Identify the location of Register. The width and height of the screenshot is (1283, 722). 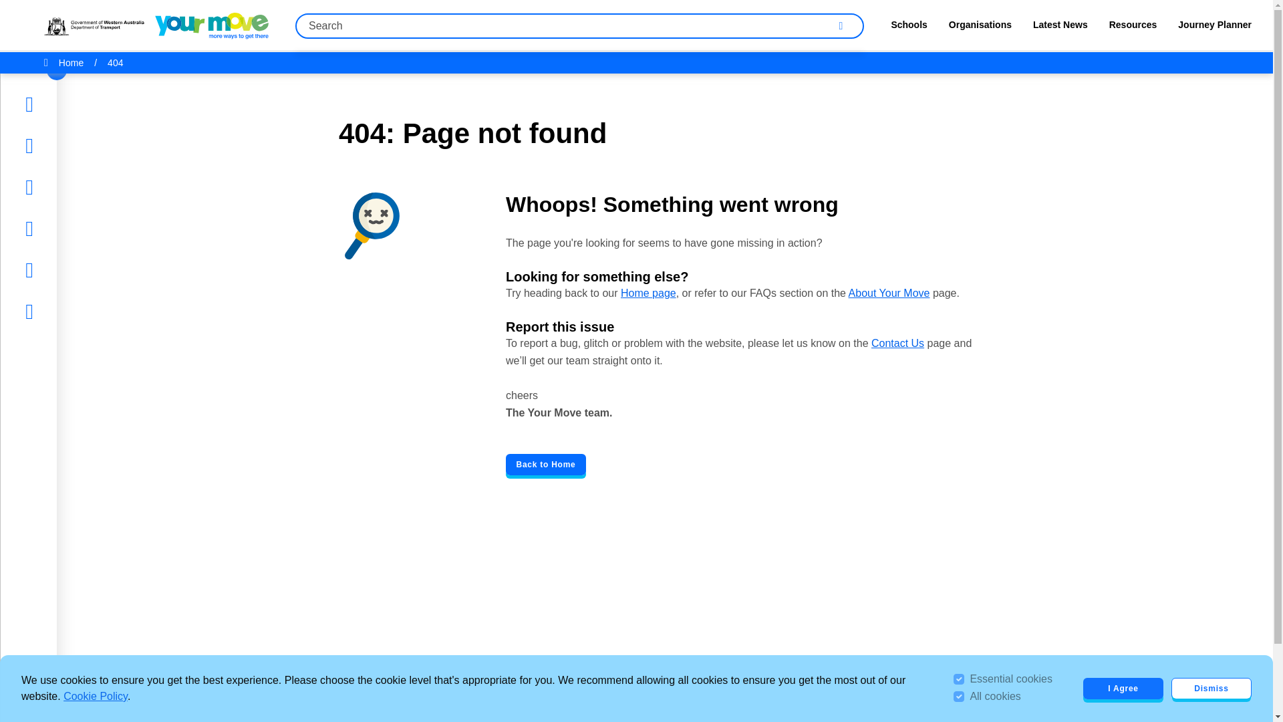
(57, 312).